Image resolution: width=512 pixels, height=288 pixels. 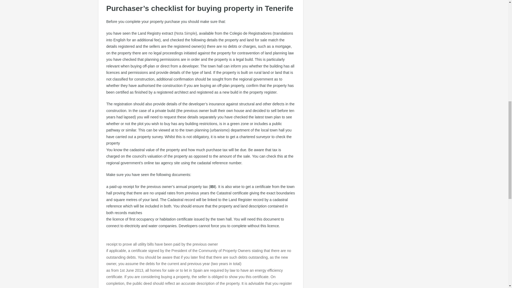 I want to click on Nota Simple, so click(x=186, y=33).